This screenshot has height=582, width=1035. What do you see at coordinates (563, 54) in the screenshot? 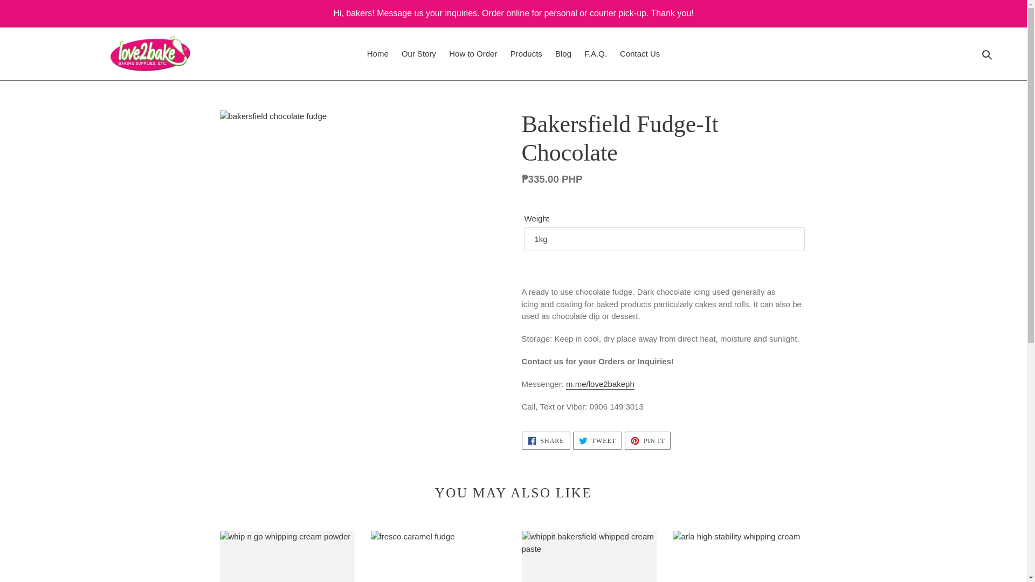
I see `Blog` at bounding box center [563, 54].